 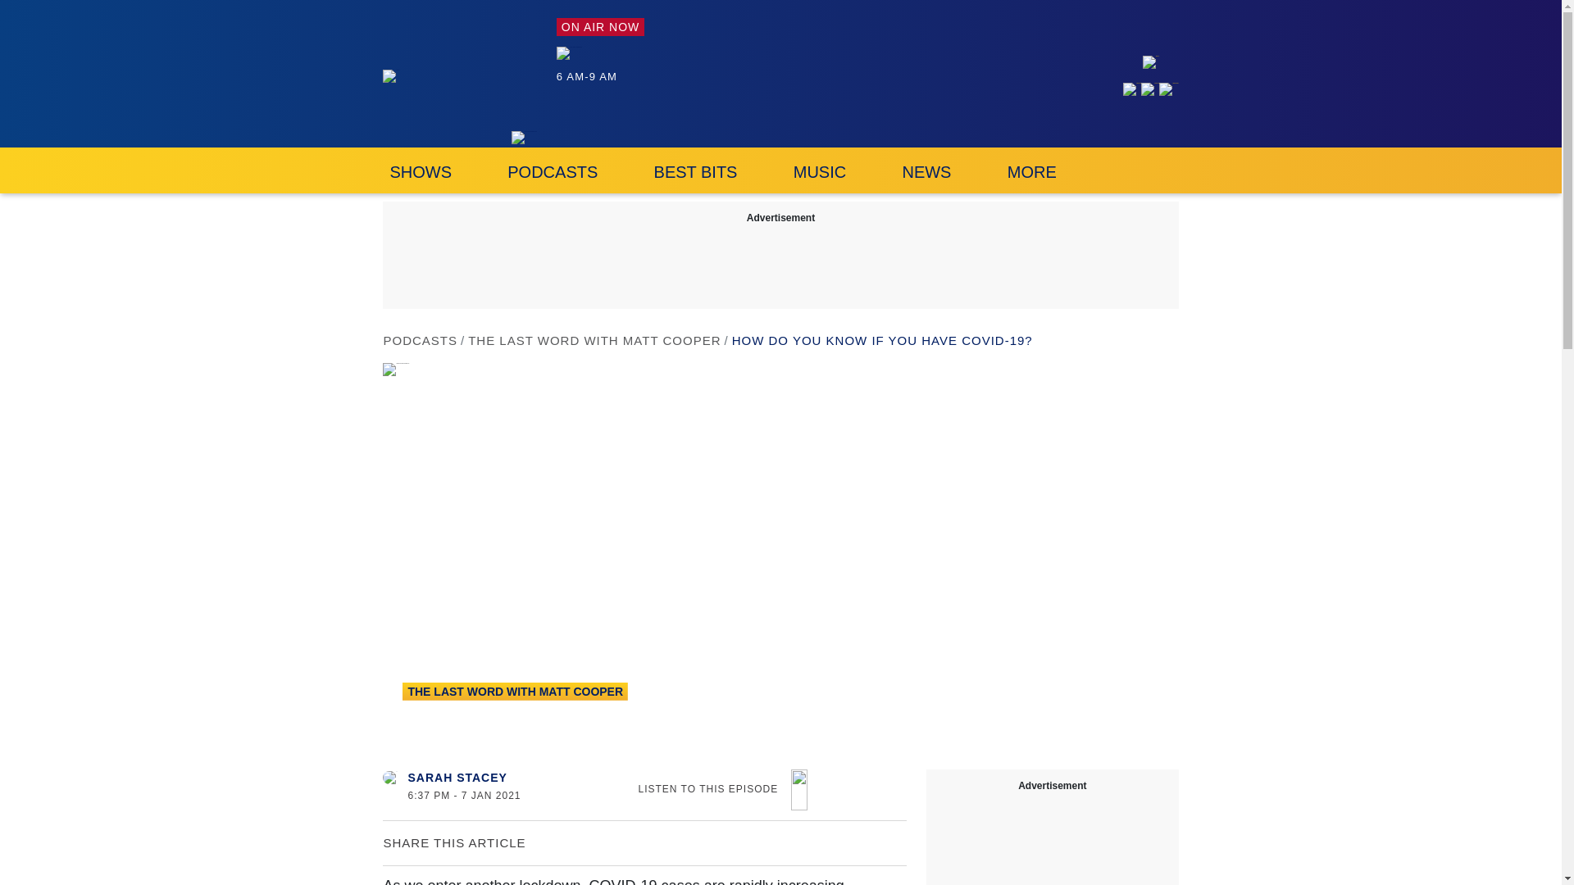 I want to click on Best Bits, so click(x=695, y=170).